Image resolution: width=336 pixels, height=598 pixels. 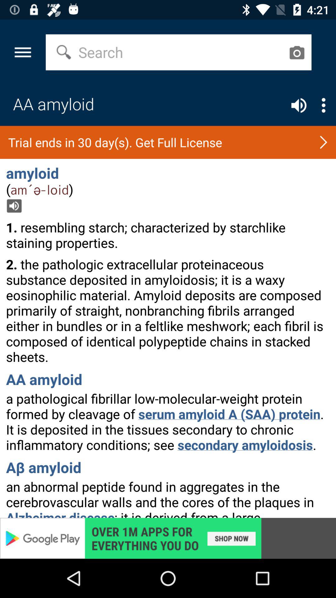 What do you see at coordinates (299, 105) in the screenshot?
I see `sound control` at bounding box center [299, 105].